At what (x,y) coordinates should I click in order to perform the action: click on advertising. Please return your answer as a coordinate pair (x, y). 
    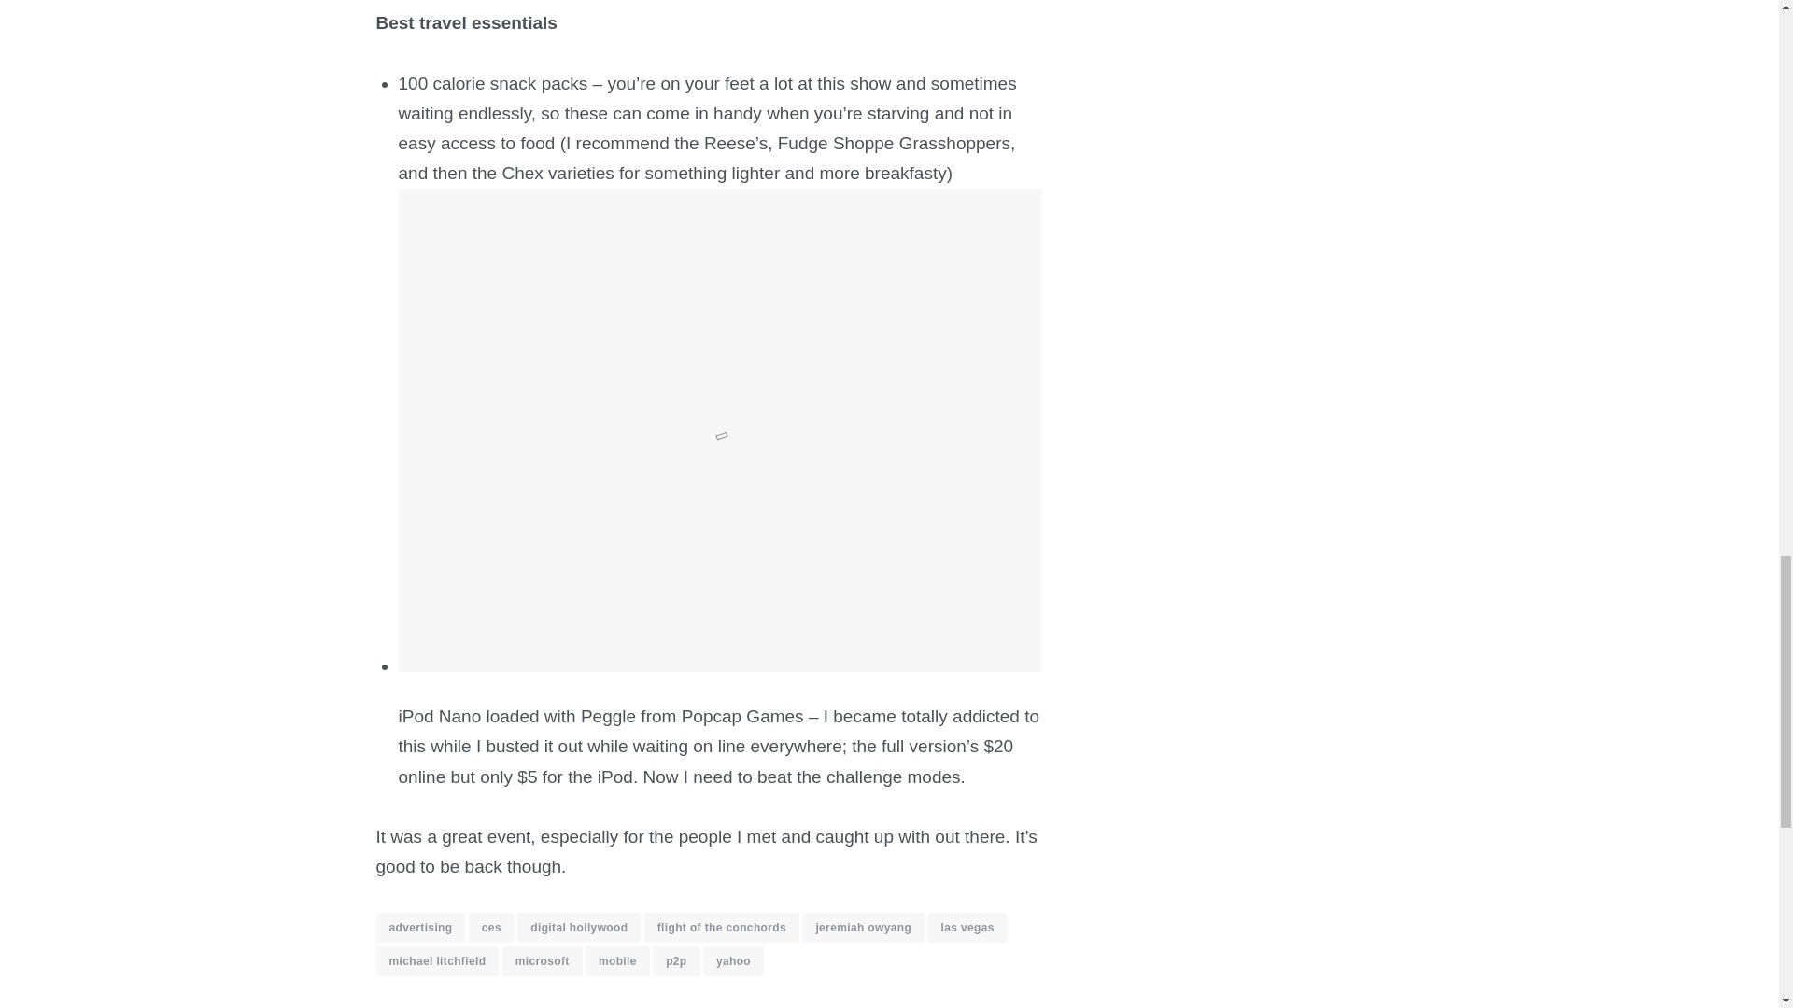
    Looking at the image, I should click on (419, 928).